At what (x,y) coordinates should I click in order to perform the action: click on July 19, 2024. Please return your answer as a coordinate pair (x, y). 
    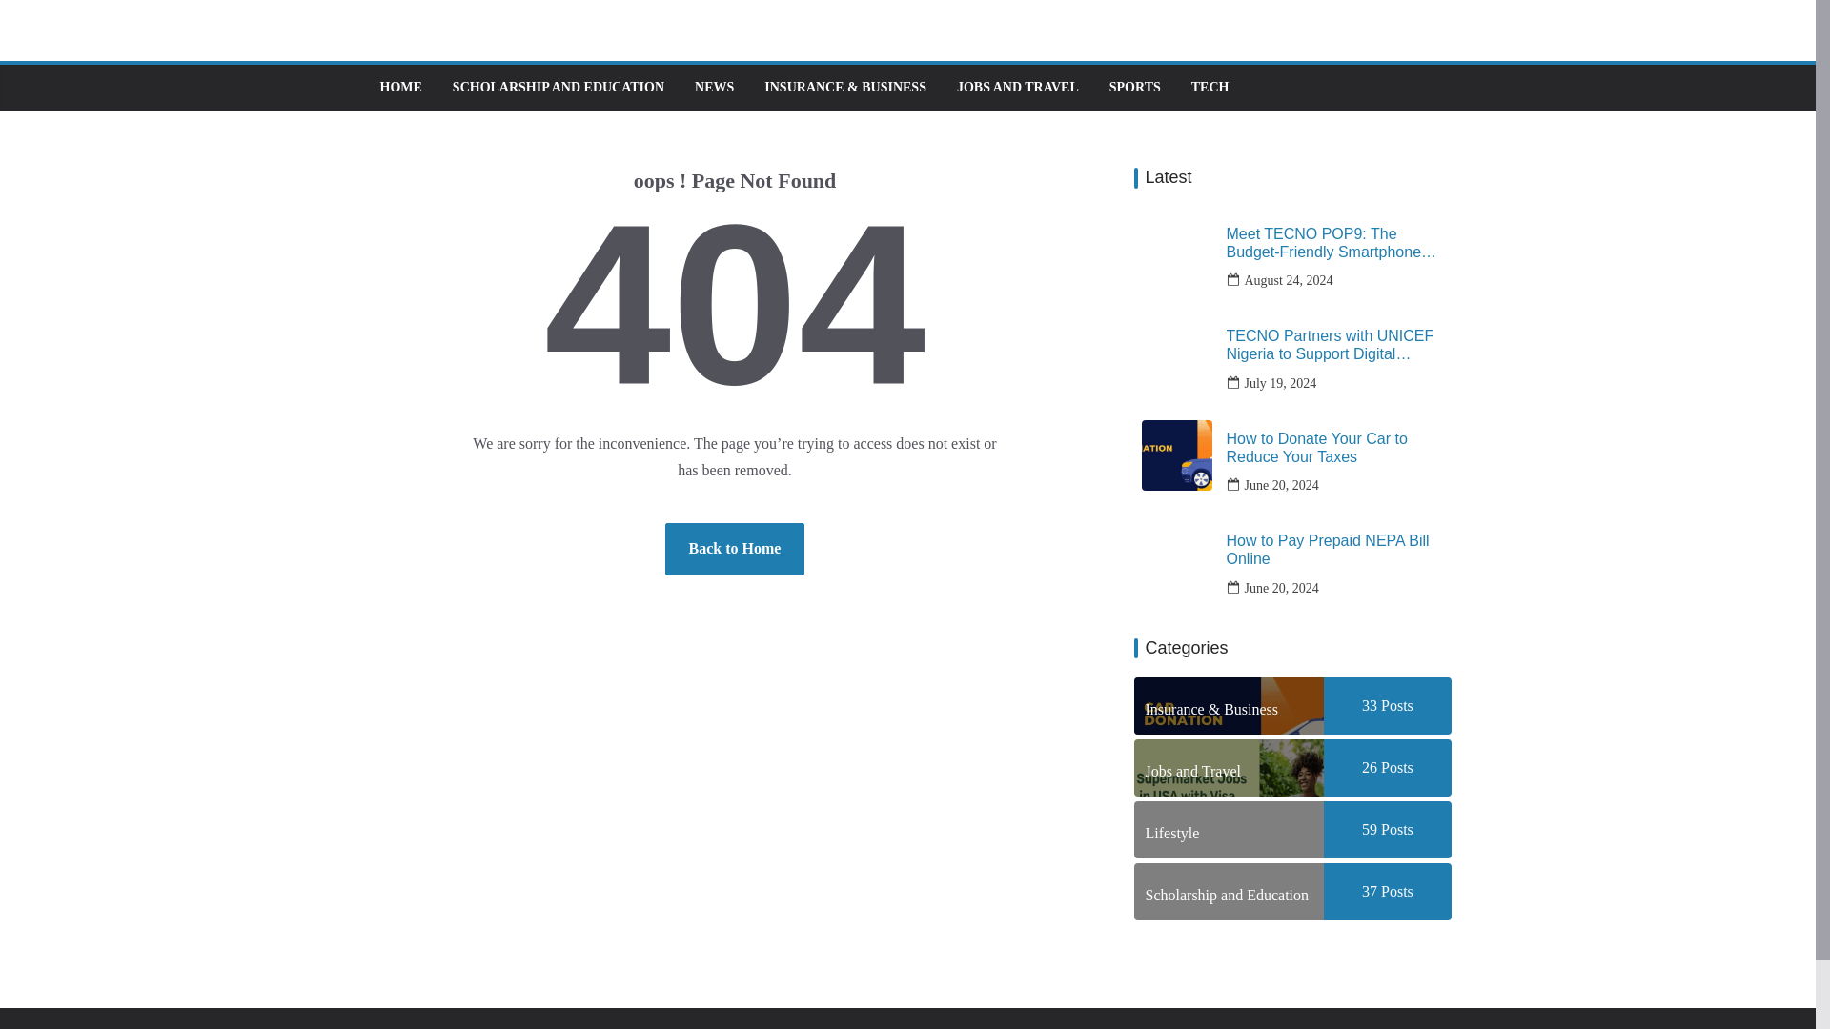
    Looking at the image, I should click on (1281, 383).